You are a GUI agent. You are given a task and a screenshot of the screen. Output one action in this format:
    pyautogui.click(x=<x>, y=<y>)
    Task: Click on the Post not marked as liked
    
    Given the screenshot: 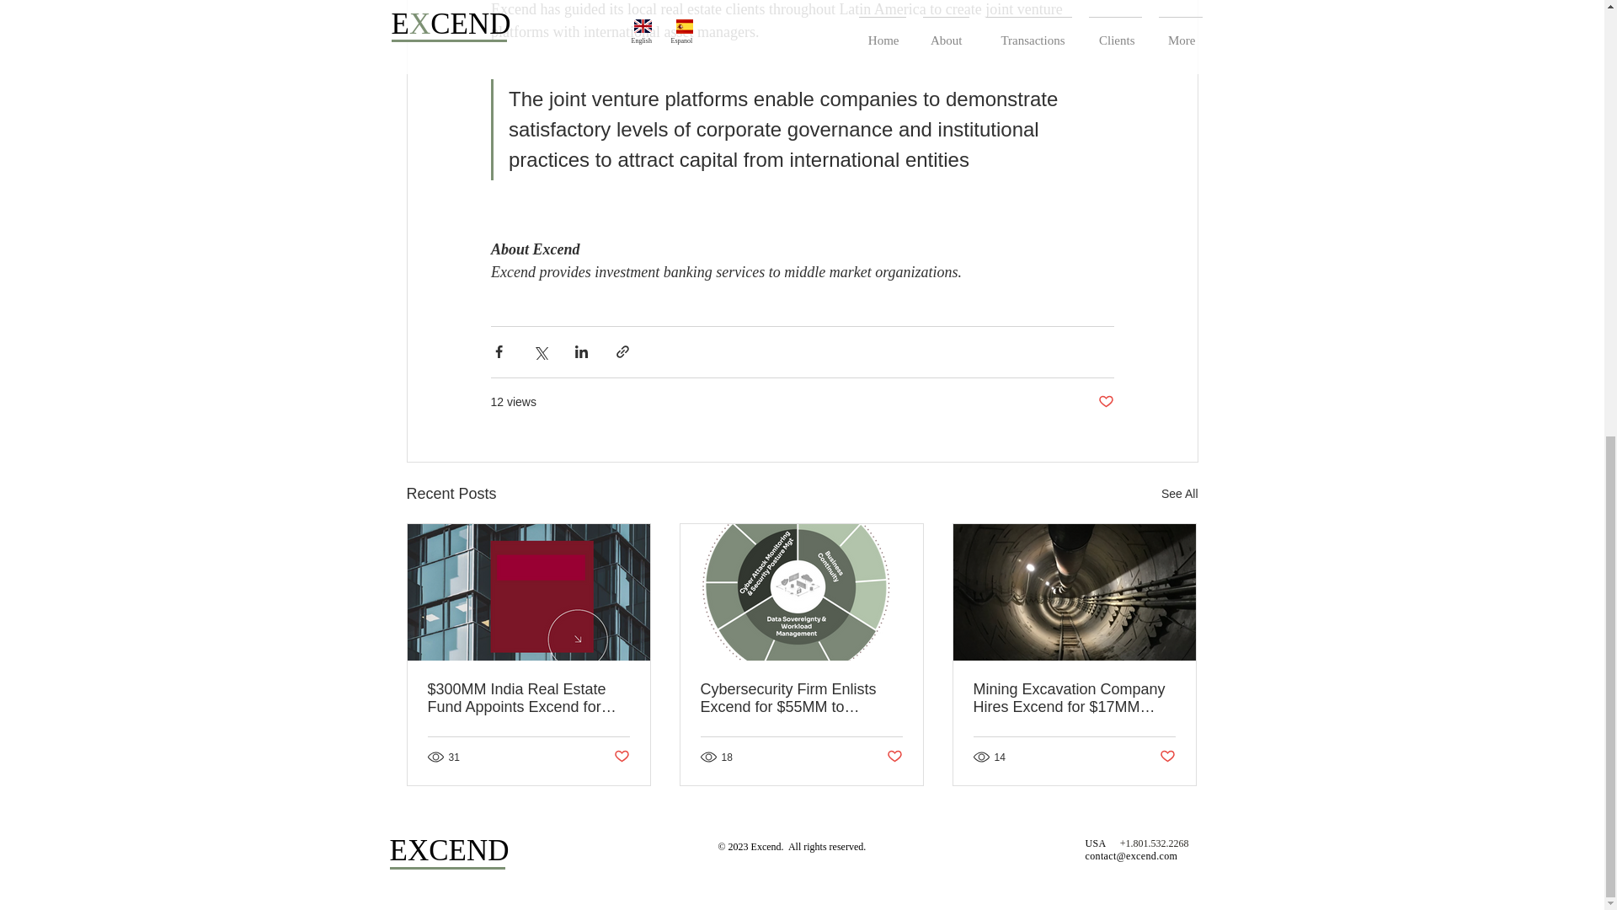 What is the action you would take?
    pyautogui.click(x=894, y=757)
    